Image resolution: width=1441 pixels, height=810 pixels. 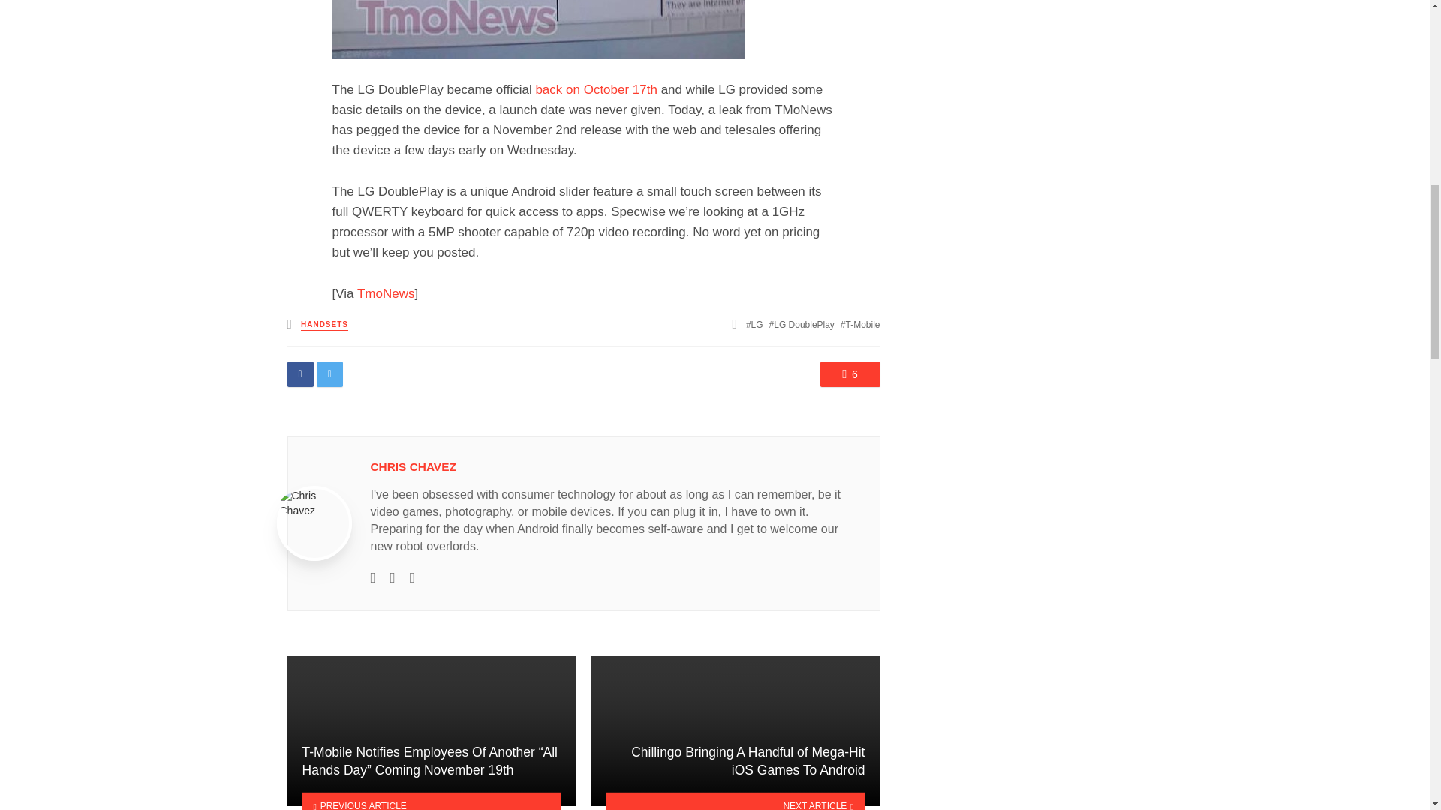 I want to click on Share on Twitter, so click(x=329, y=373).